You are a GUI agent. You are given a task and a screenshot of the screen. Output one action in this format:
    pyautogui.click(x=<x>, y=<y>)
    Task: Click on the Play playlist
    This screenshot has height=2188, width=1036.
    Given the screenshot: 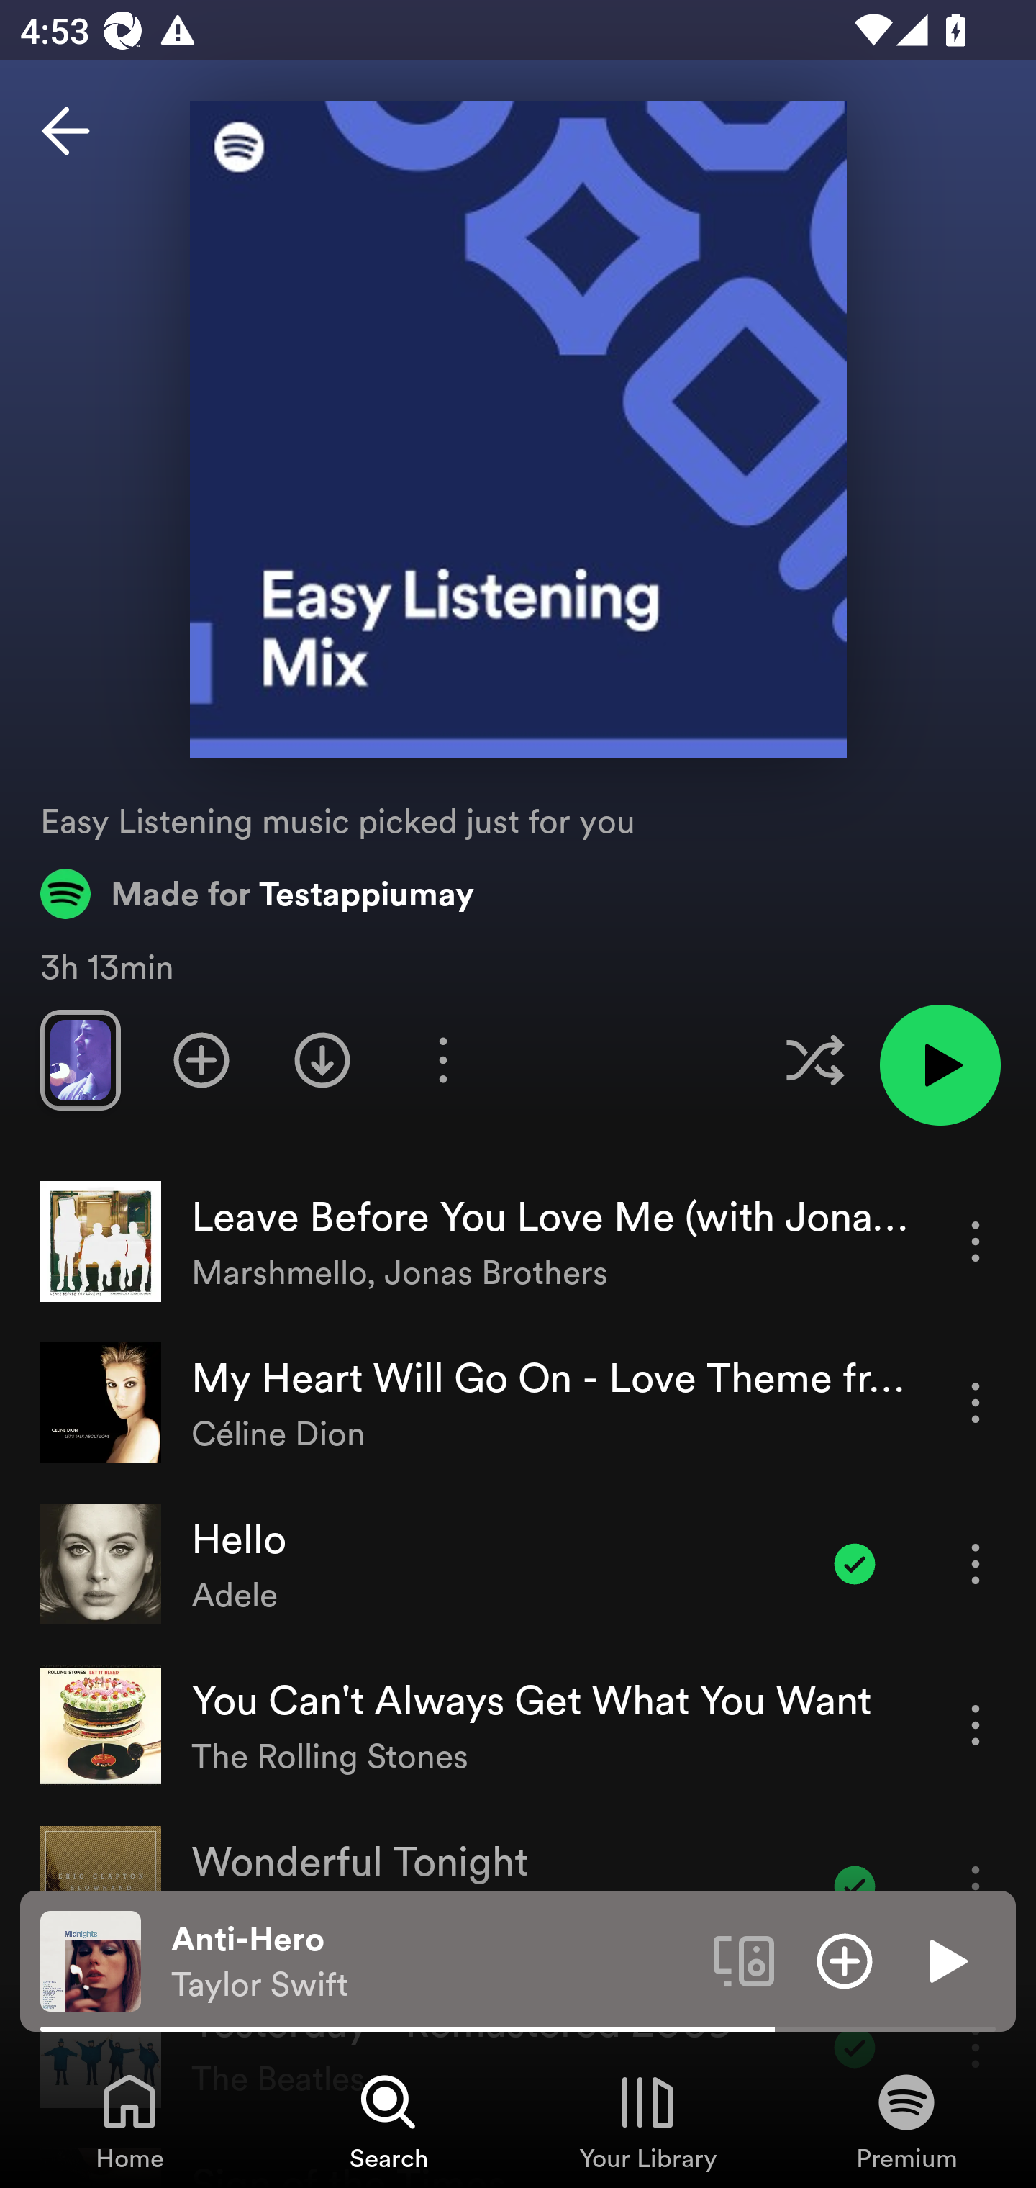 What is the action you would take?
    pyautogui.click(x=940, y=1065)
    